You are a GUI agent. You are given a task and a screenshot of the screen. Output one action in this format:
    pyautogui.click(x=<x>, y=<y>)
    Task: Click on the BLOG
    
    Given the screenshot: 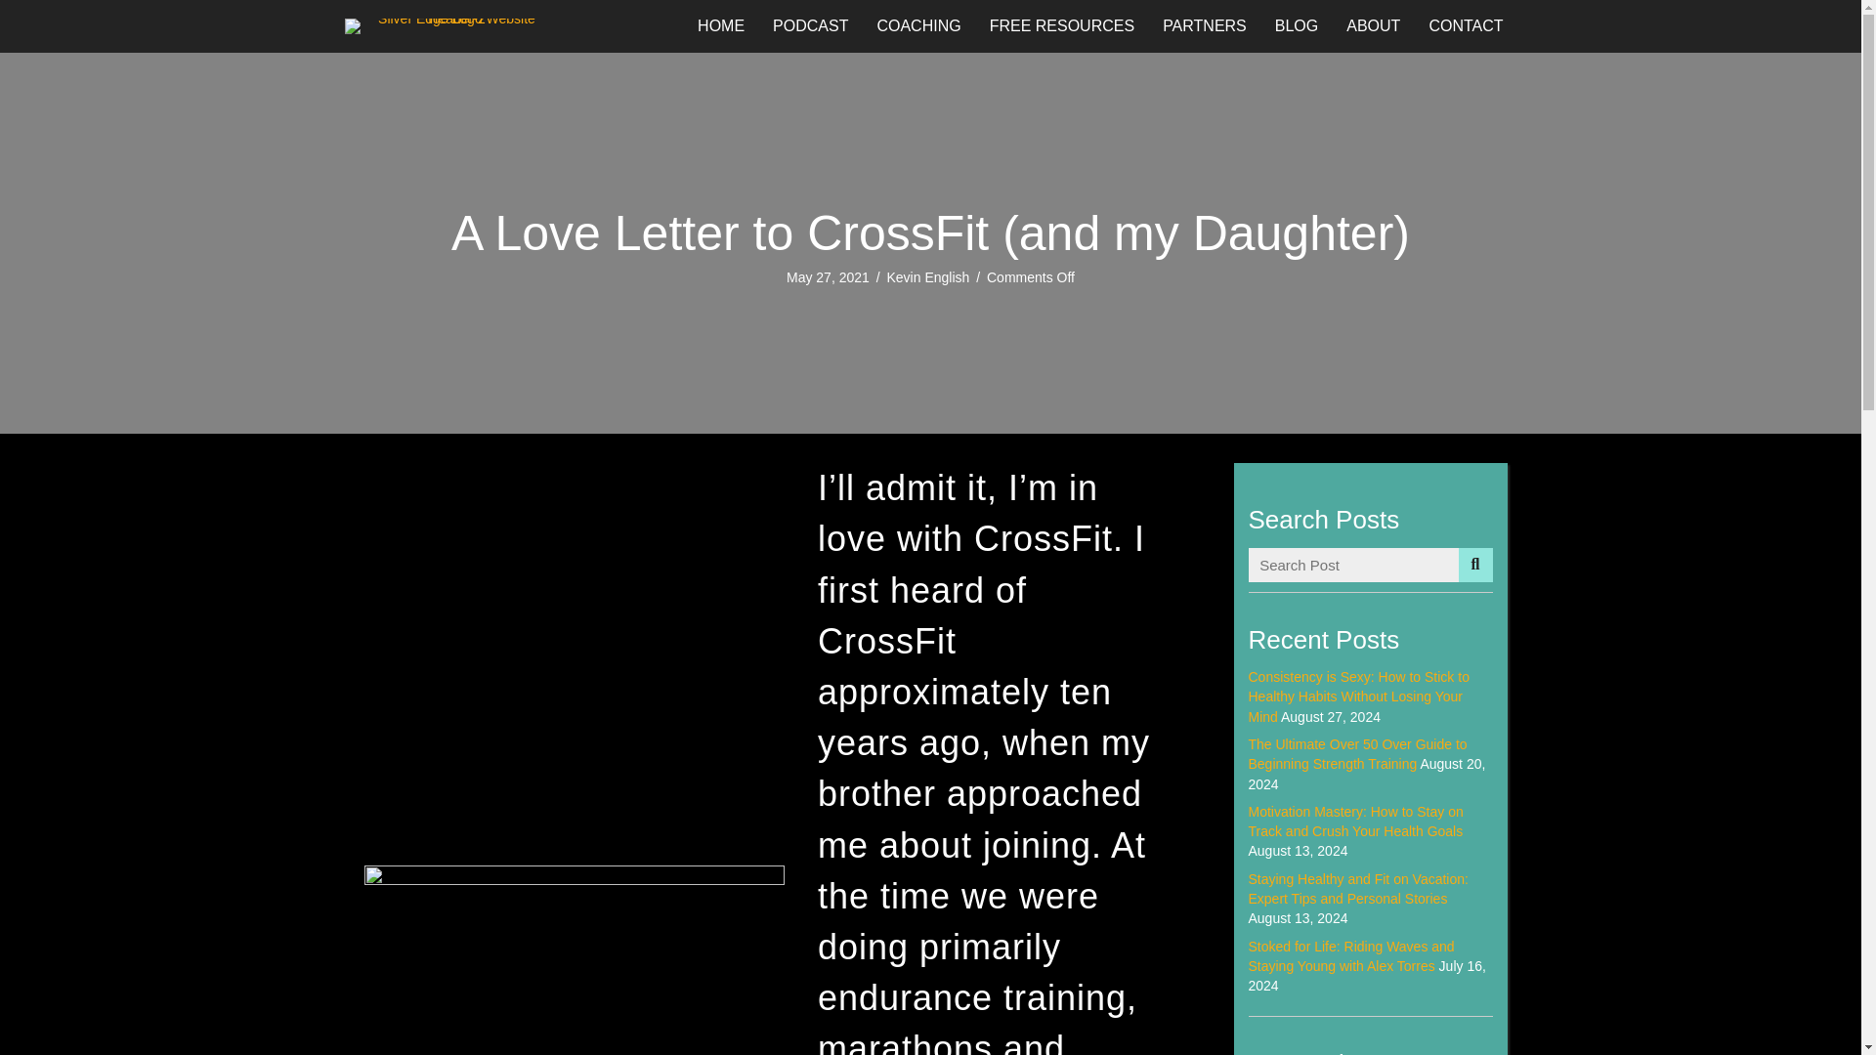 What is the action you would take?
    pyautogui.click(x=1296, y=25)
    